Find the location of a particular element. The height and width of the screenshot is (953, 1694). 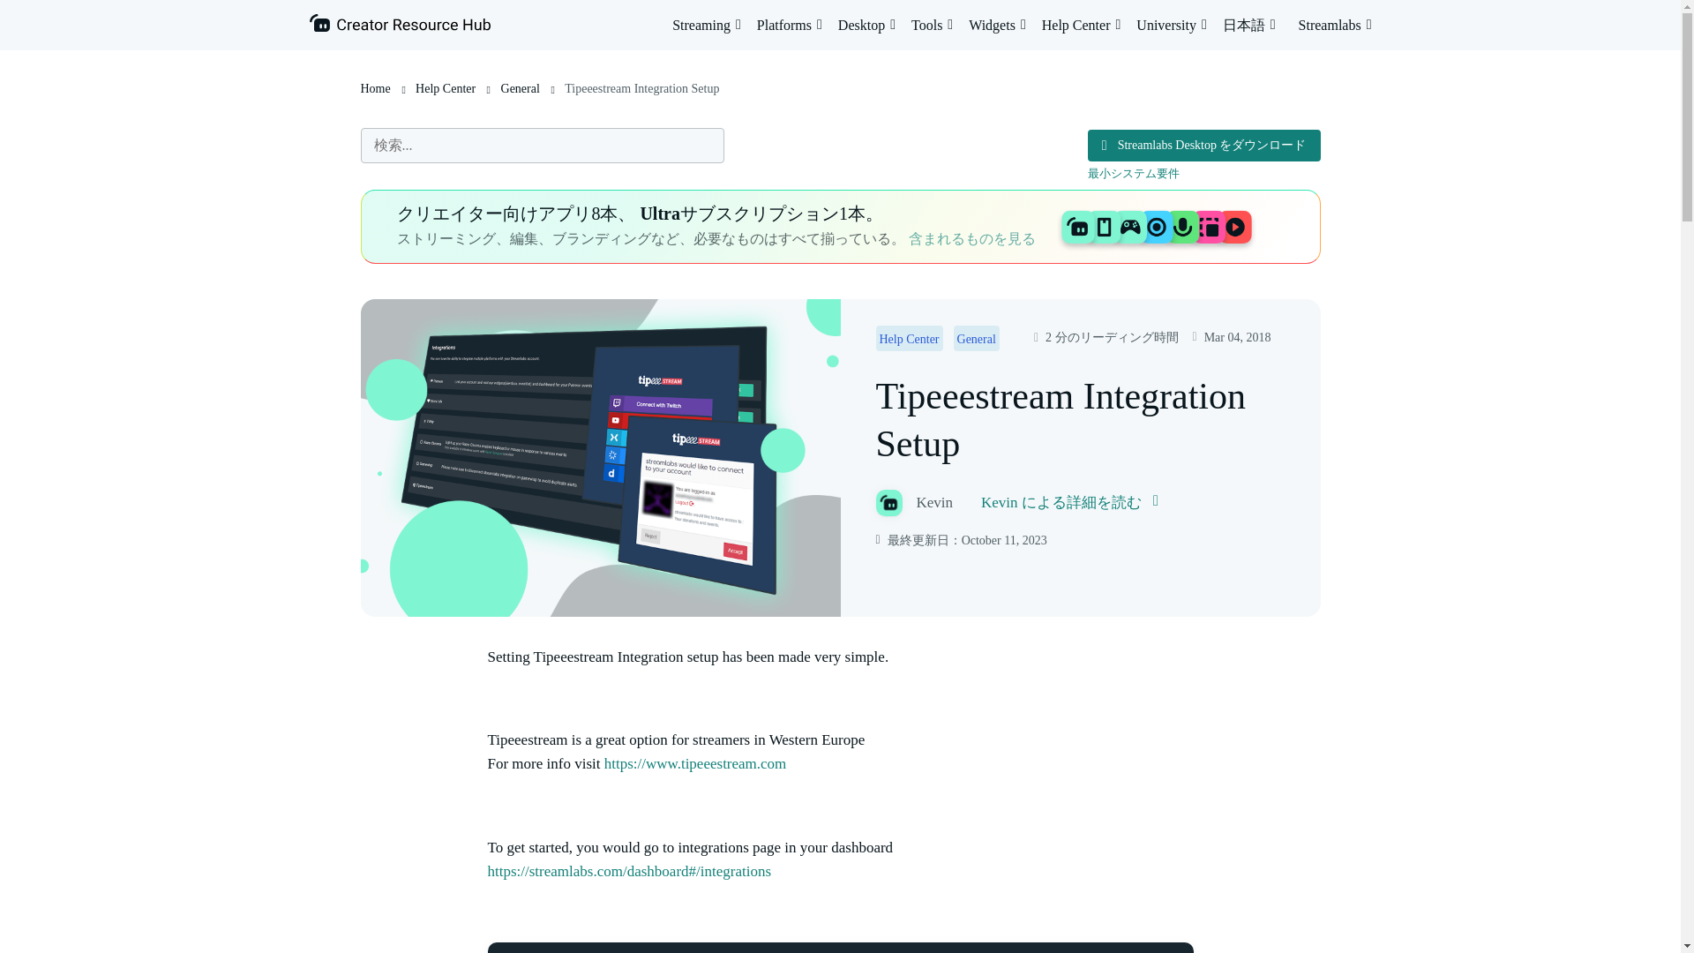

Desktop is located at coordinates (866, 25).